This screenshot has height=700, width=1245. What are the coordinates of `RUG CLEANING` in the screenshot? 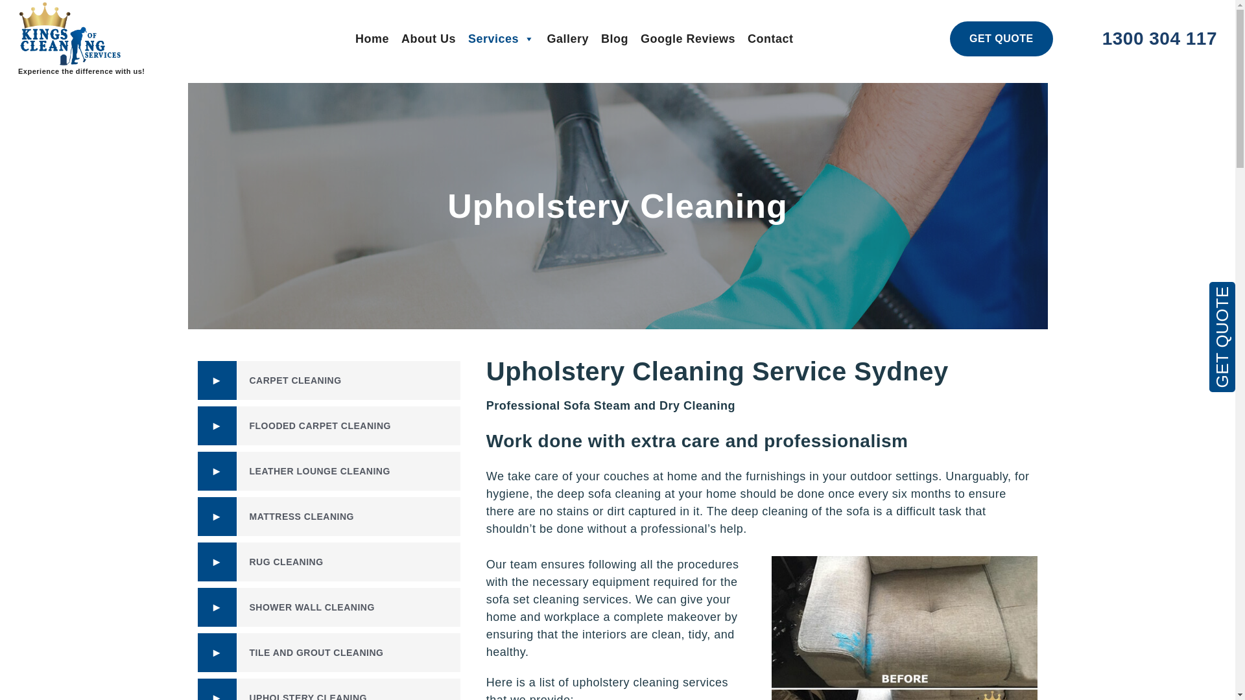 It's located at (328, 562).